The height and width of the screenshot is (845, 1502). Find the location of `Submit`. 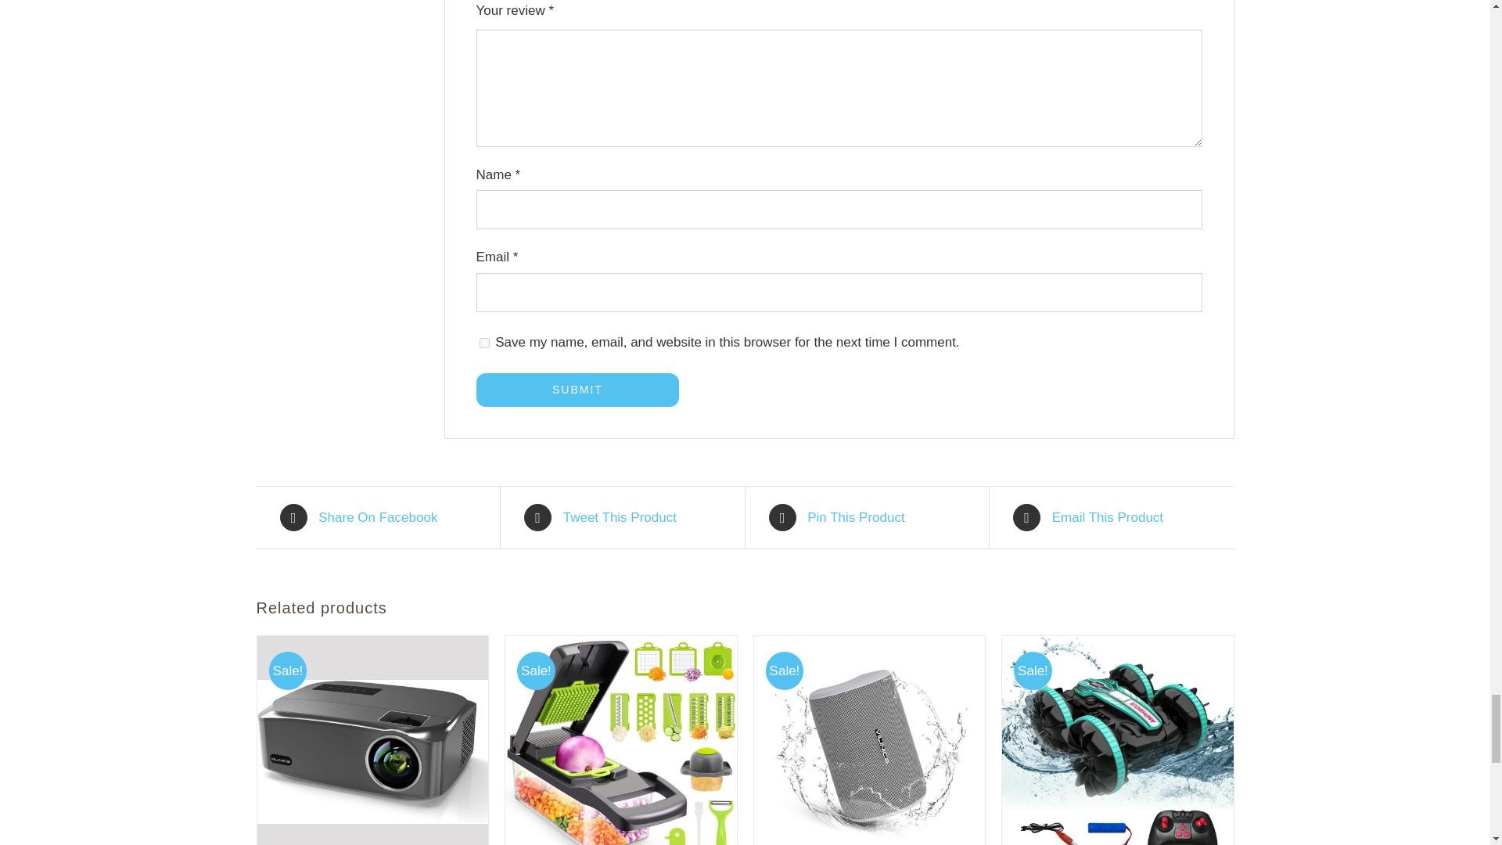

Submit is located at coordinates (577, 390).